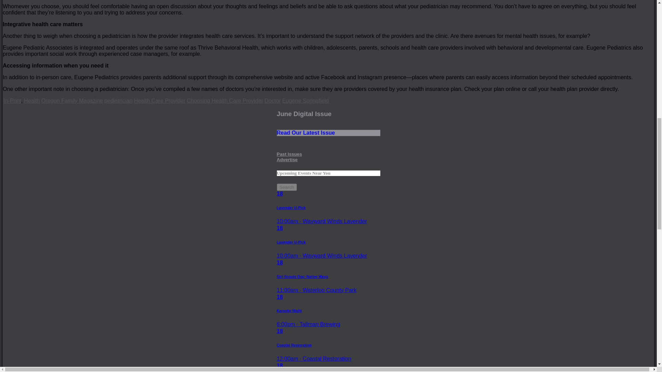  What do you see at coordinates (272, 101) in the screenshot?
I see `Doctor` at bounding box center [272, 101].